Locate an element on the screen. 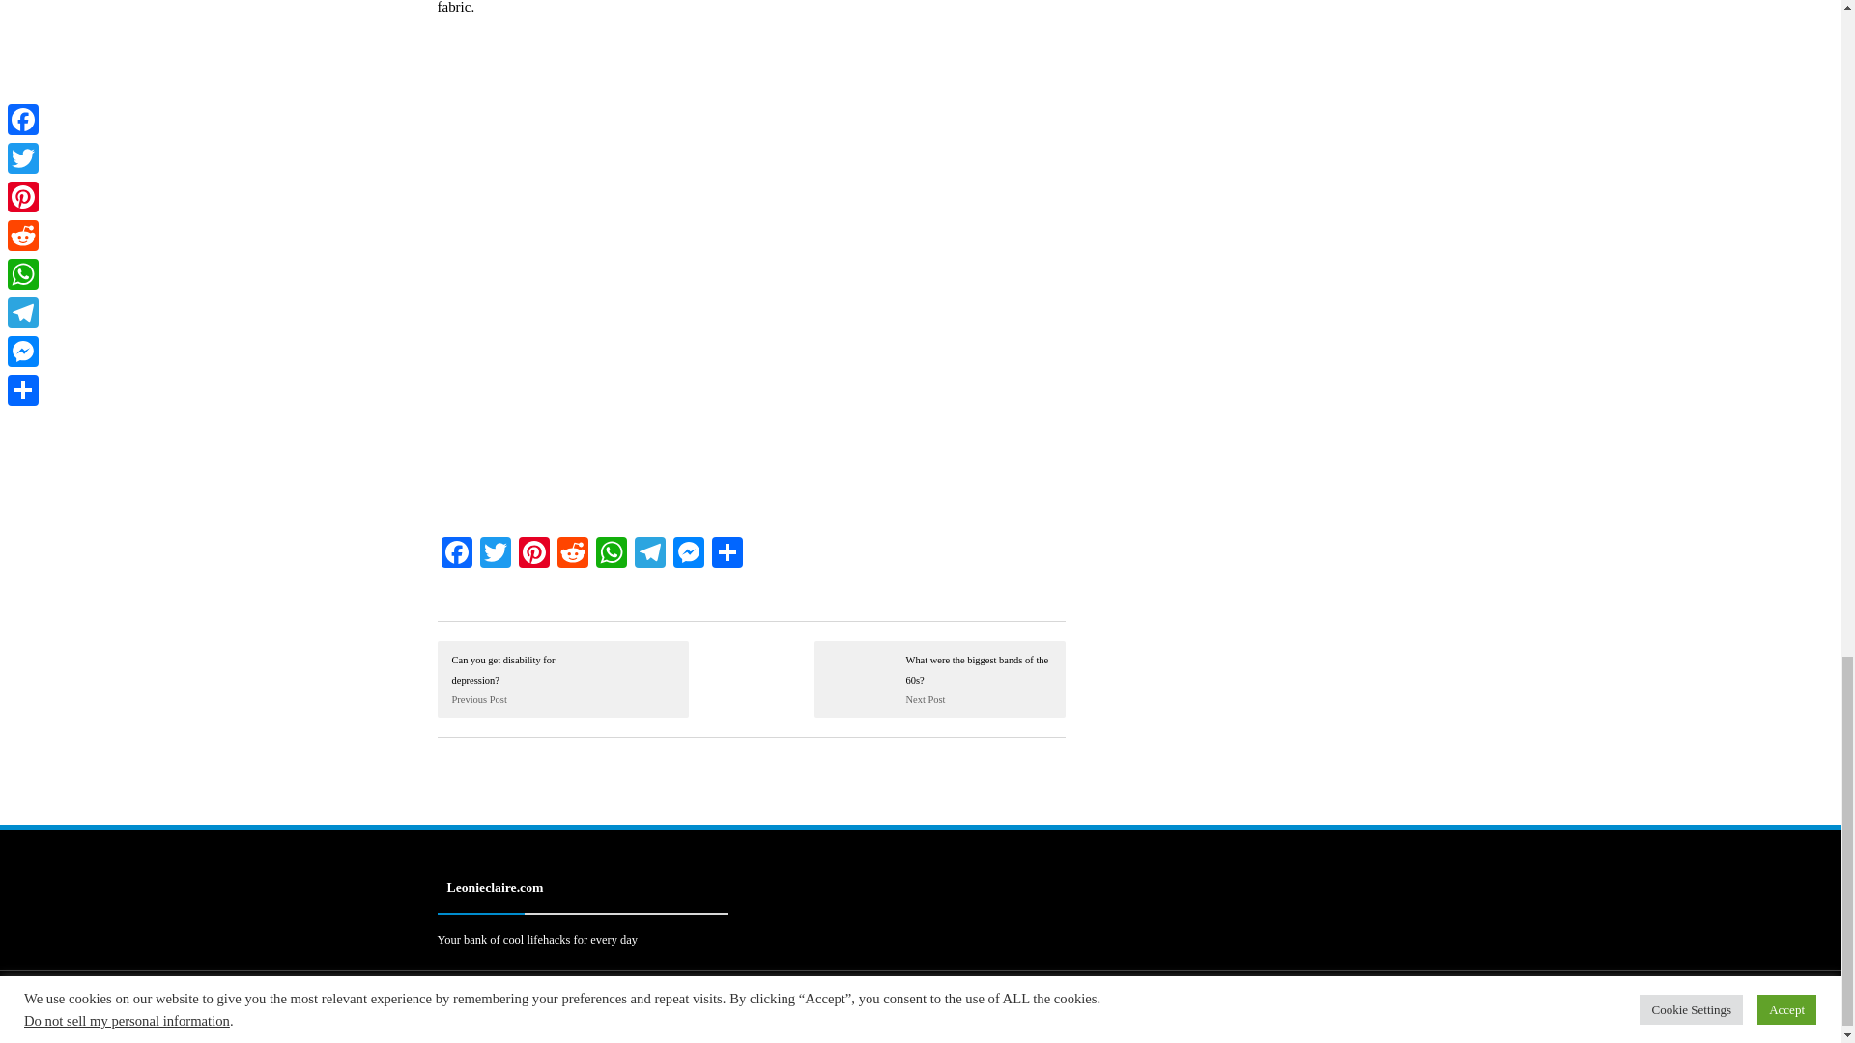 The height and width of the screenshot is (1043, 1855). WhatsApp is located at coordinates (611, 554).